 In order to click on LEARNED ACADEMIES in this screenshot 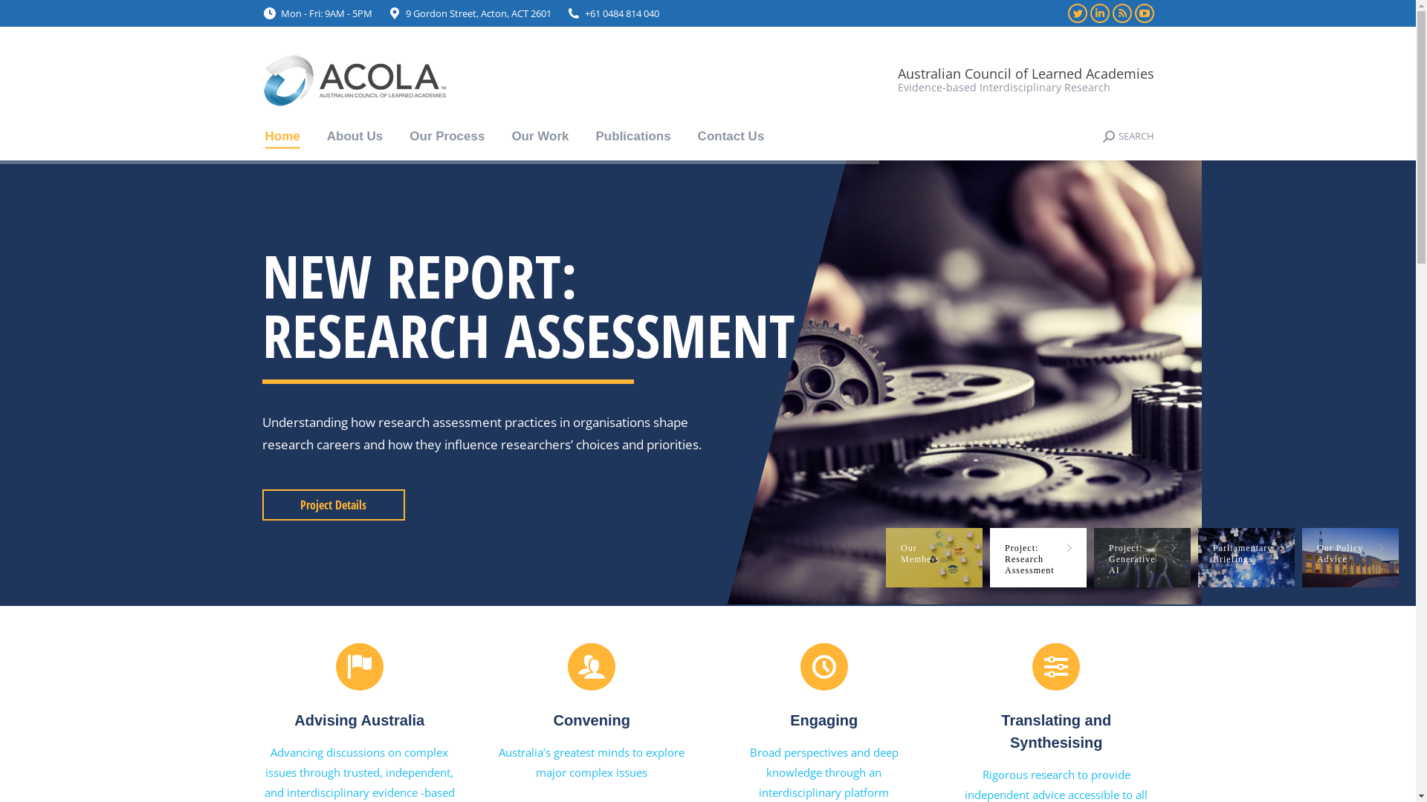, I will do `click(528, 305)`.